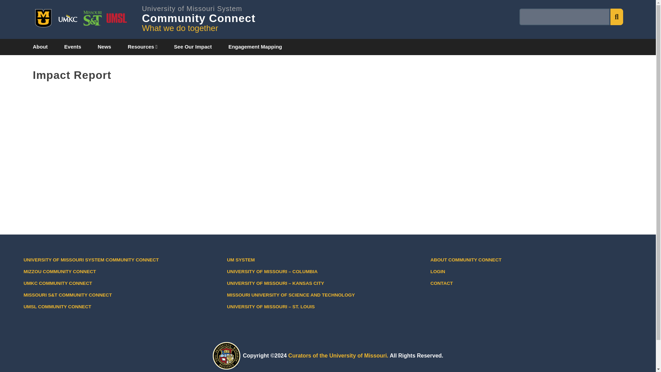 The width and height of the screenshot is (661, 372). What do you see at coordinates (255, 47) in the screenshot?
I see `Engagement Mapping` at bounding box center [255, 47].